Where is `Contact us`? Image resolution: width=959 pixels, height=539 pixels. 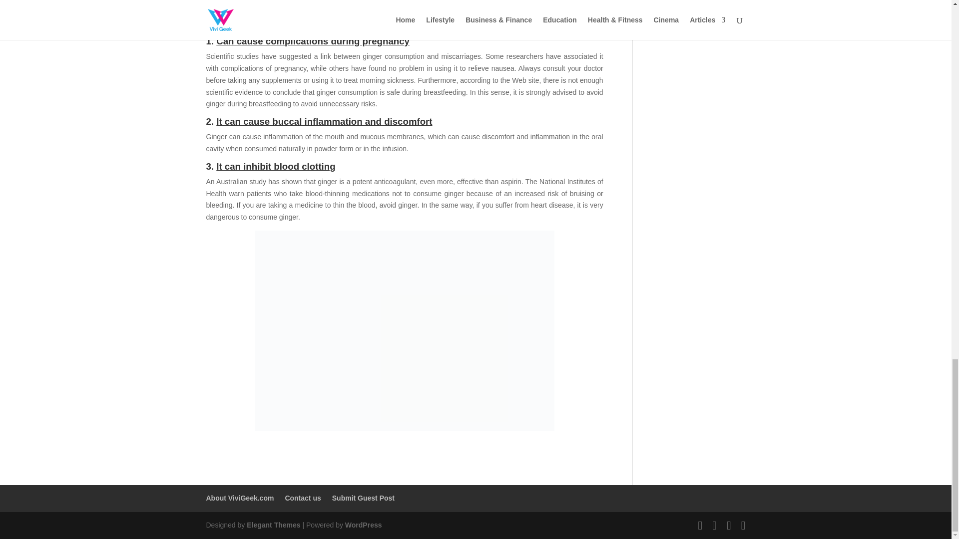 Contact us is located at coordinates (303, 498).